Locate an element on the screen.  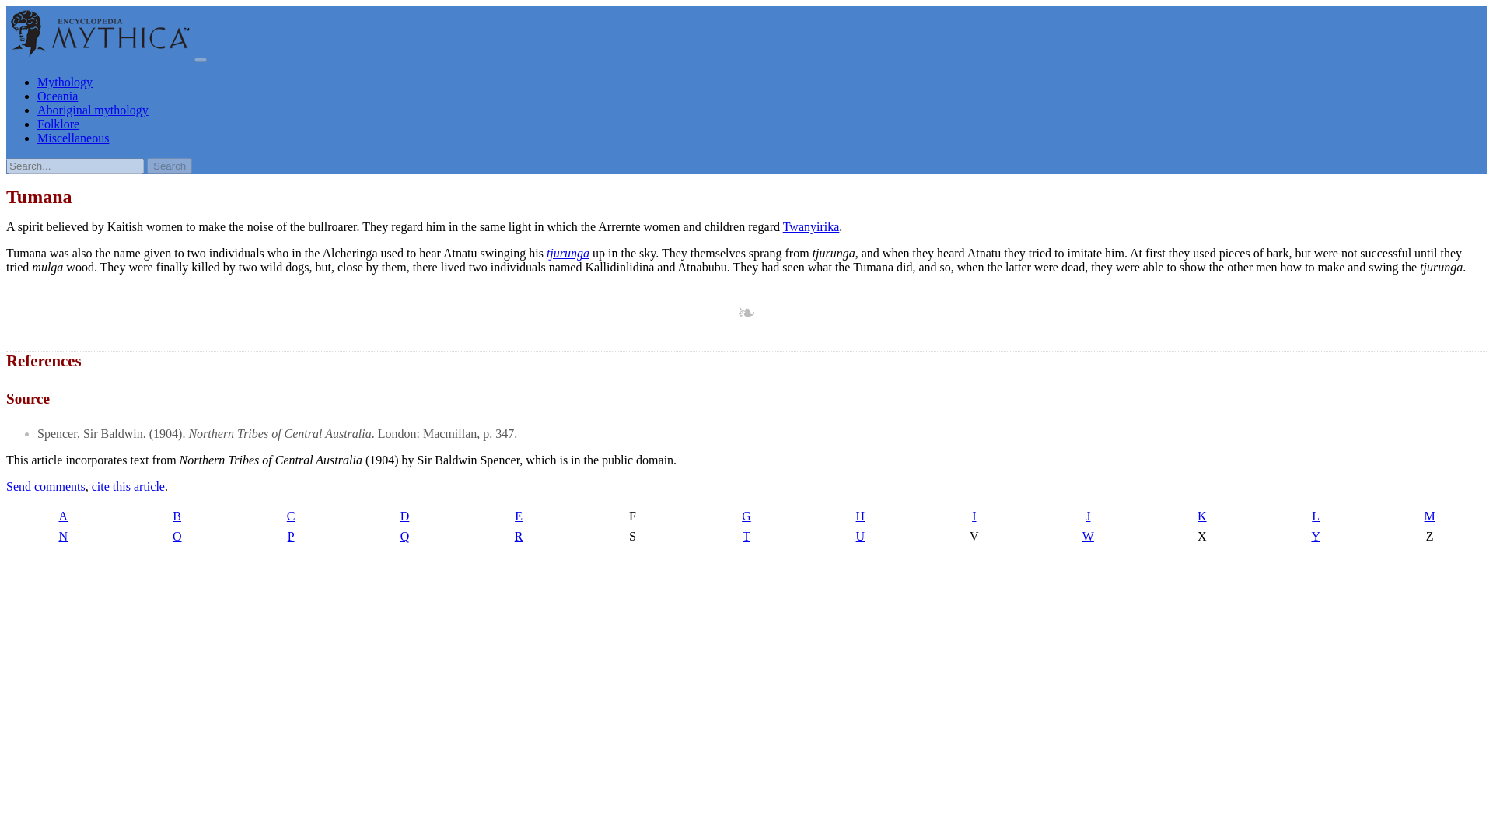
Mythology is located at coordinates (65, 82).